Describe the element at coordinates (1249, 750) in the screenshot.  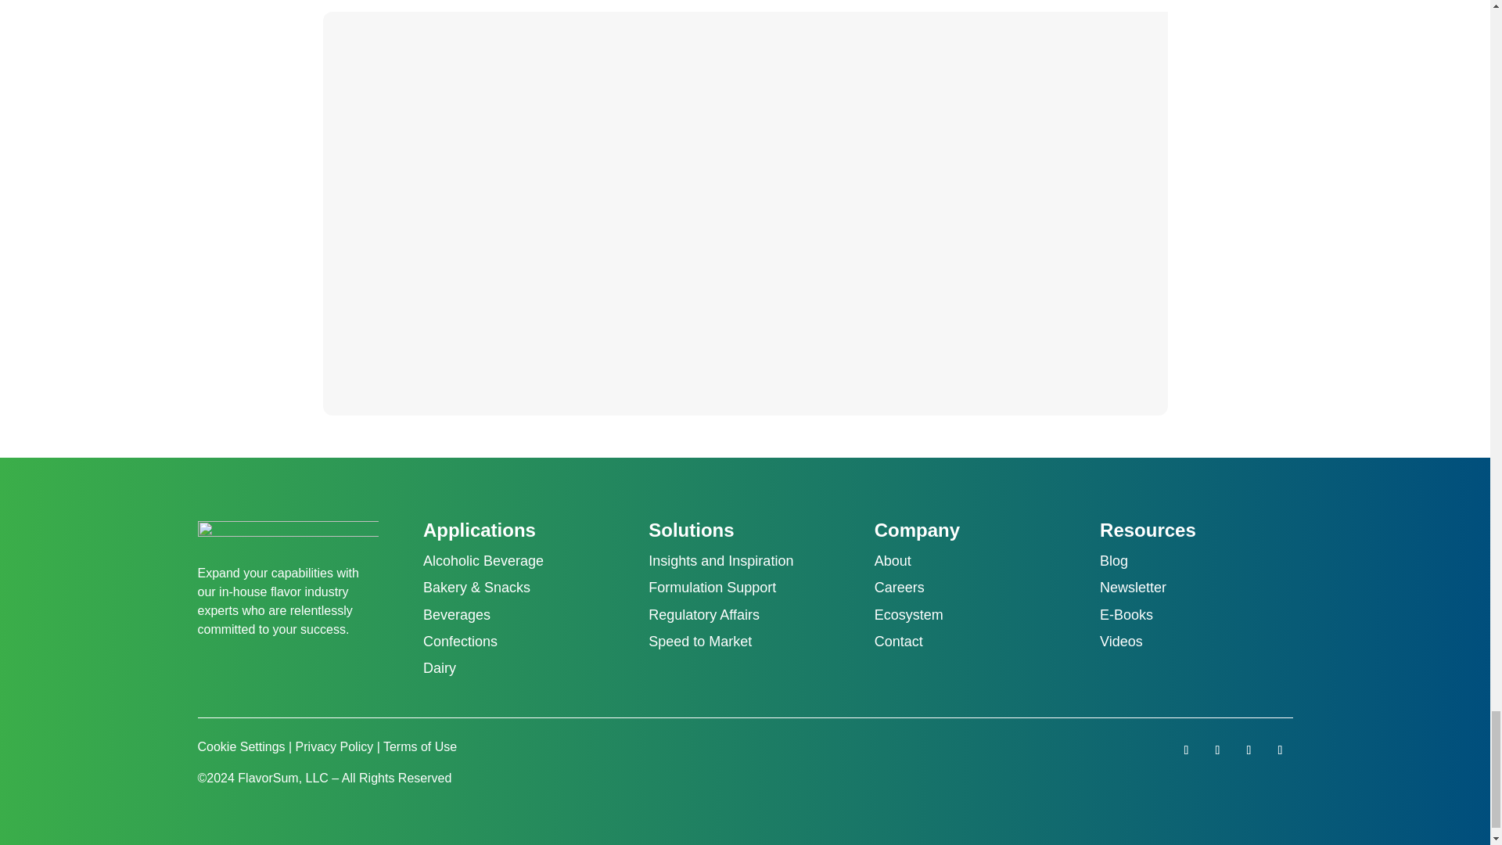
I see `Follow on Facebook` at that location.